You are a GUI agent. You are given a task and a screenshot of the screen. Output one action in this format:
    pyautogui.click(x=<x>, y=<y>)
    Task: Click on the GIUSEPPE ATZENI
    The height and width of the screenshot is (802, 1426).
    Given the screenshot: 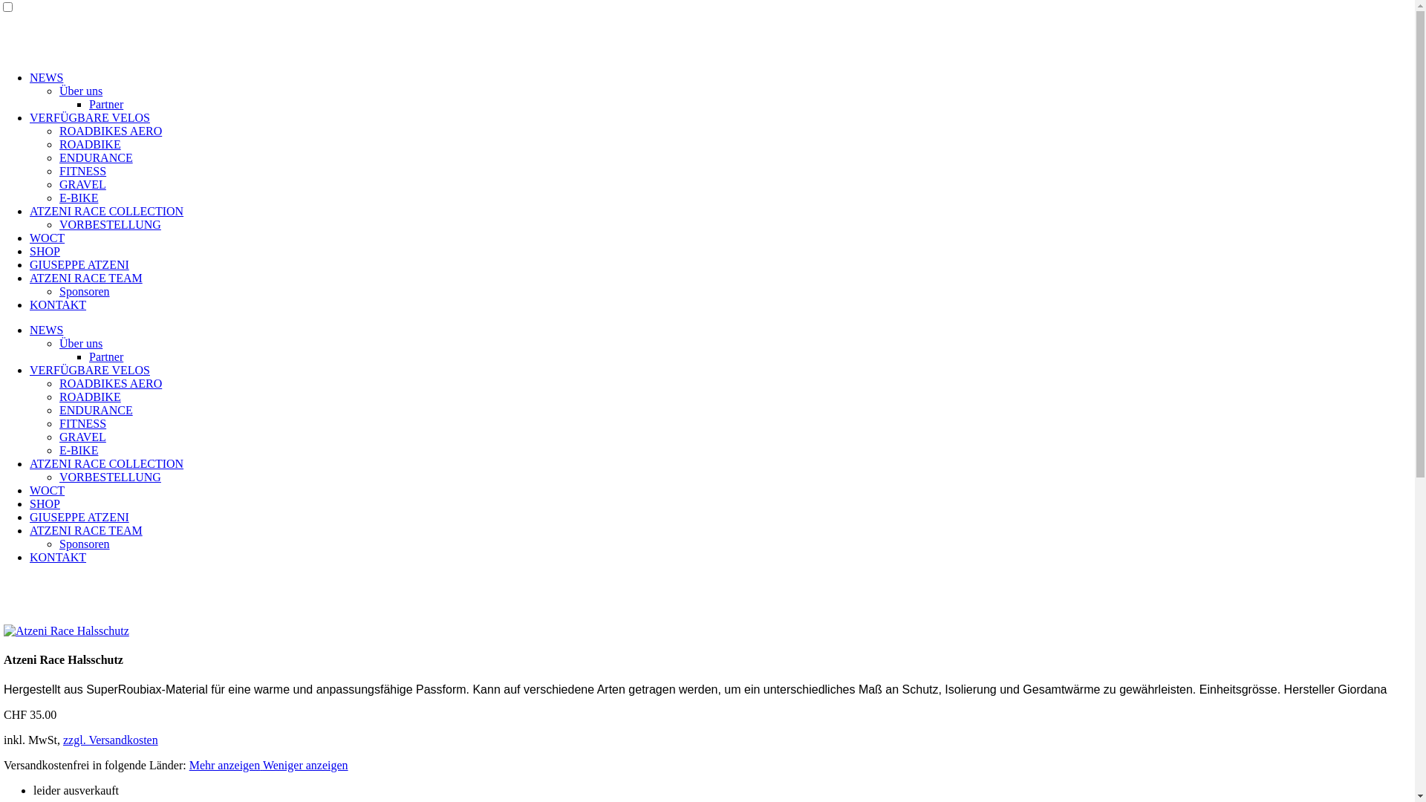 What is the action you would take?
    pyautogui.click(x=79, y=517)
    